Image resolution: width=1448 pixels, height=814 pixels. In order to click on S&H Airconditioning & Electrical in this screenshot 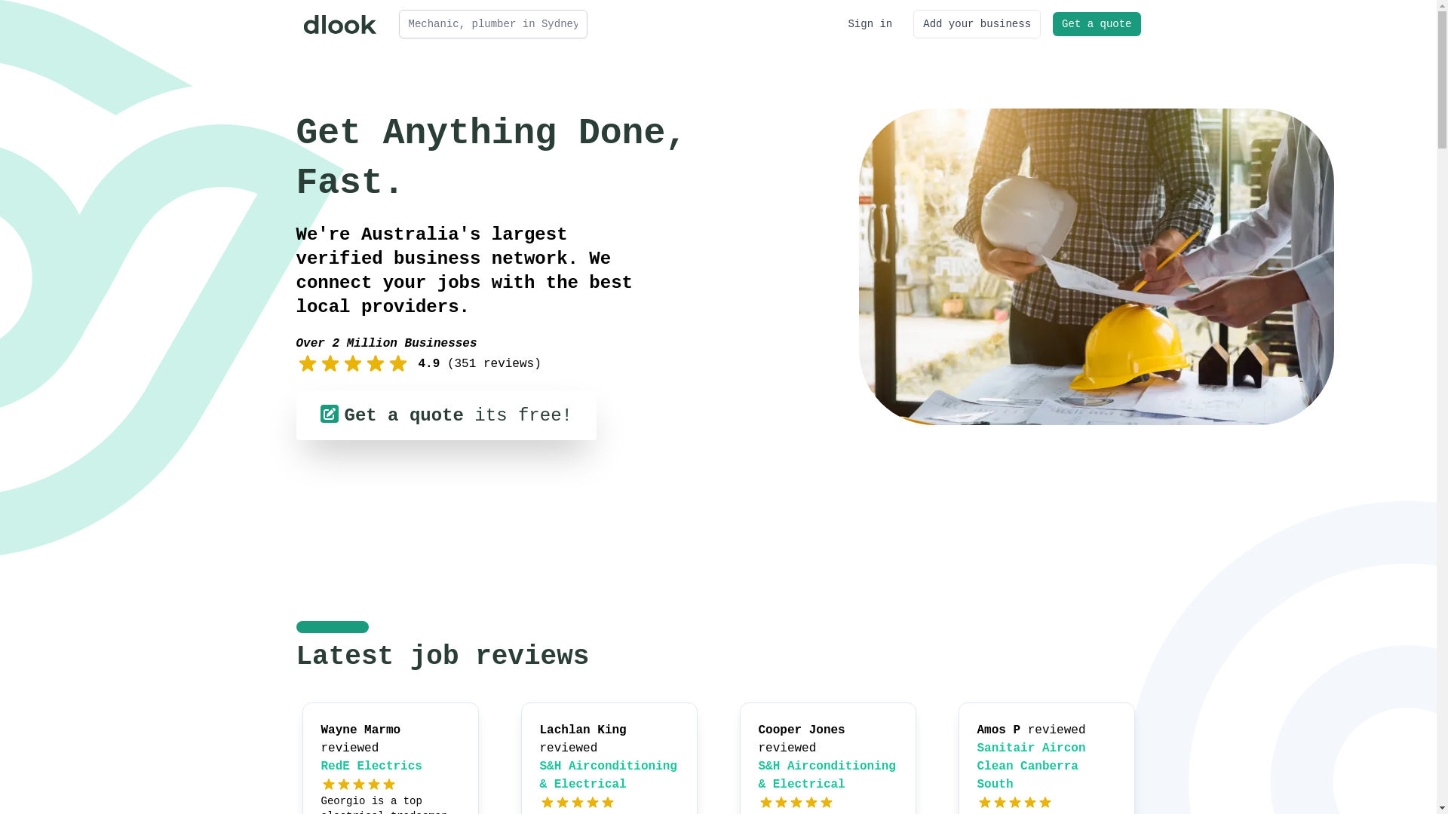, I will do `click(609, 776)`.